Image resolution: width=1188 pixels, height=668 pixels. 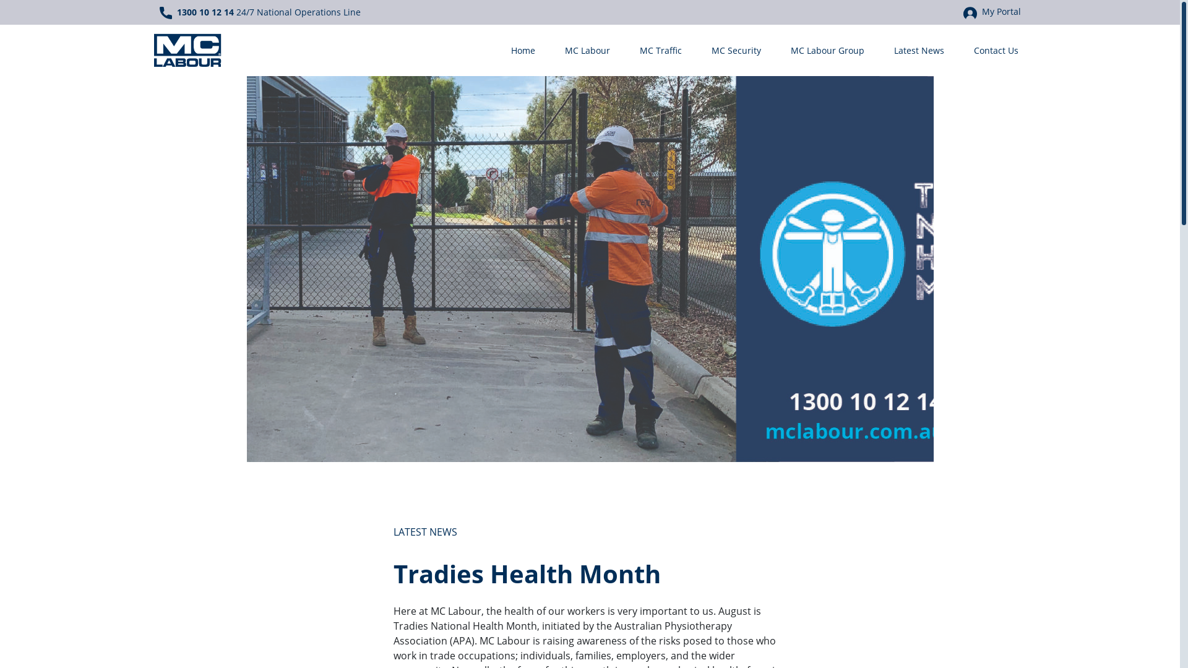 I want to click on My Portal, so click(x=991, y=12).